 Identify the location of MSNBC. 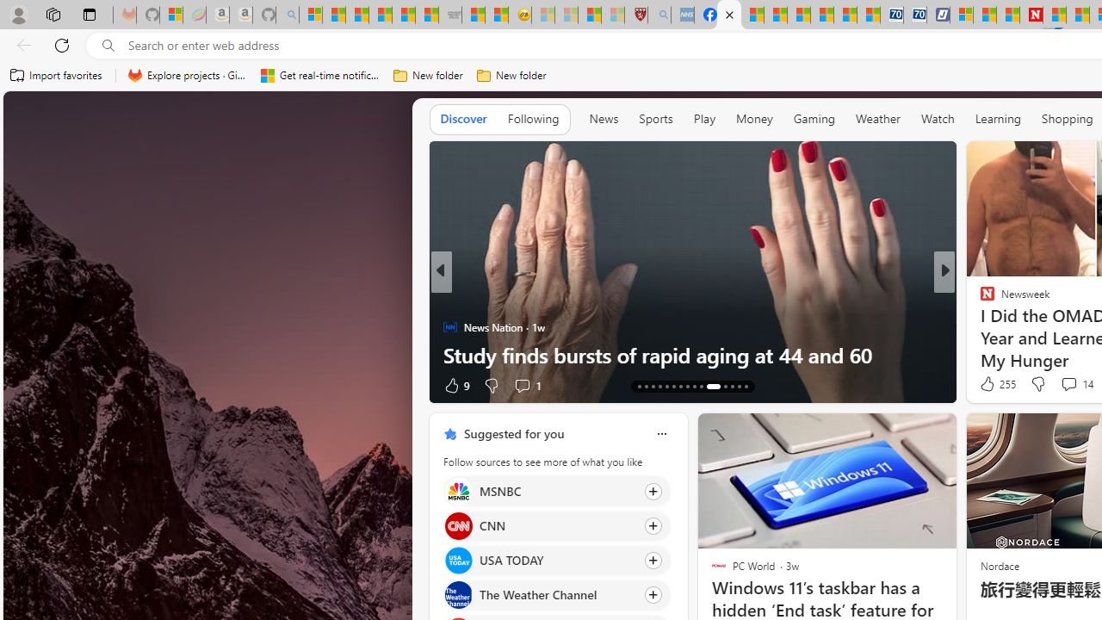
(458, 491).